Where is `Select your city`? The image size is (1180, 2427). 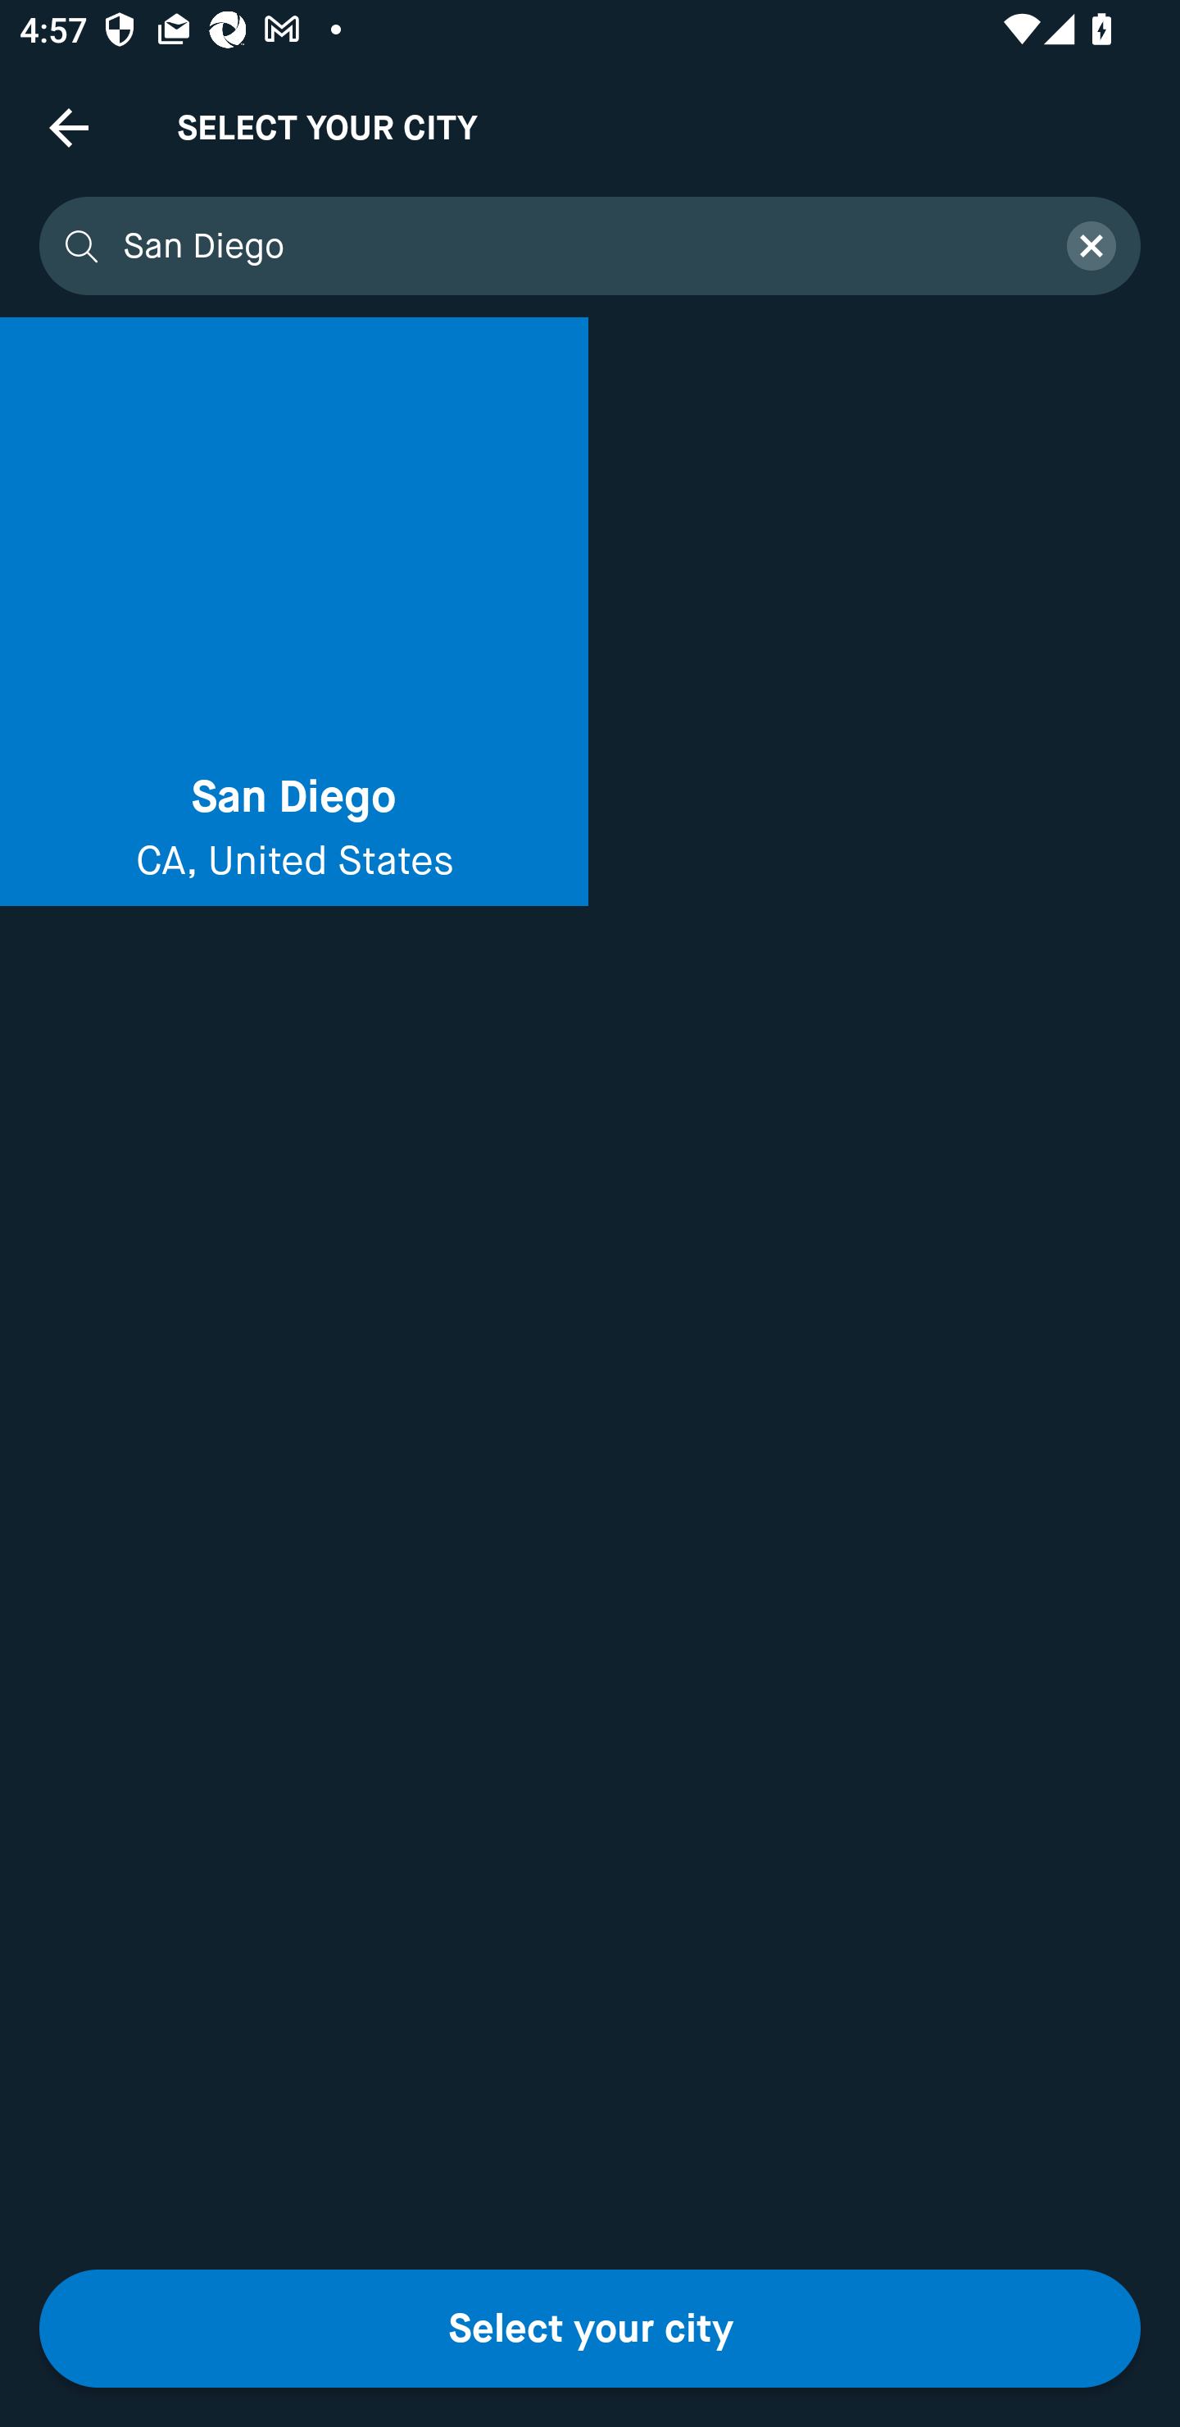
Select your city is located at coordinates (590, 2329).